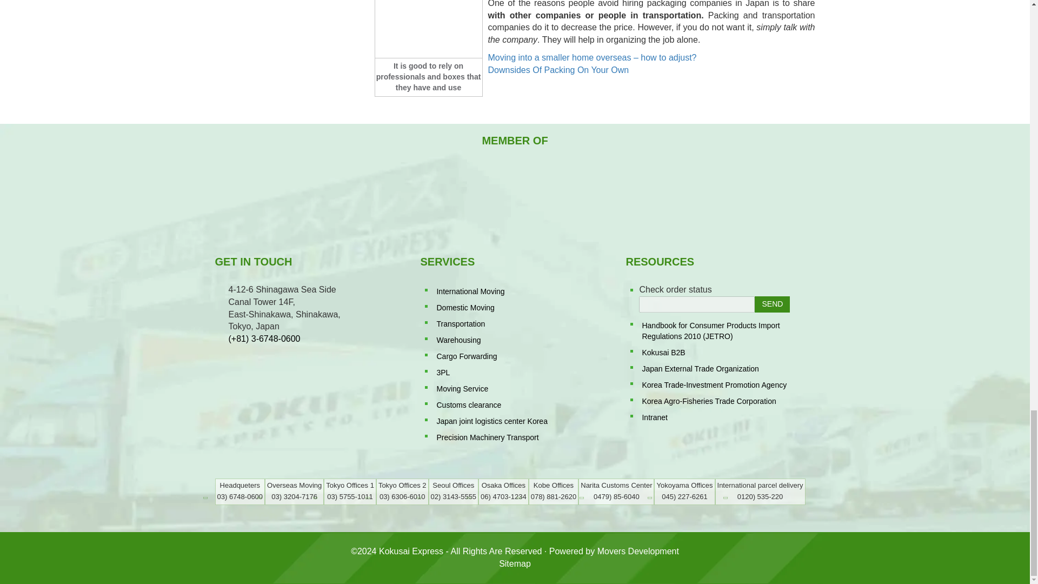  What do you see at coordinates (558, 70) in the screenshot?
I see `Downsides Of Packing On Your Own` at bounding box center [558, 70].